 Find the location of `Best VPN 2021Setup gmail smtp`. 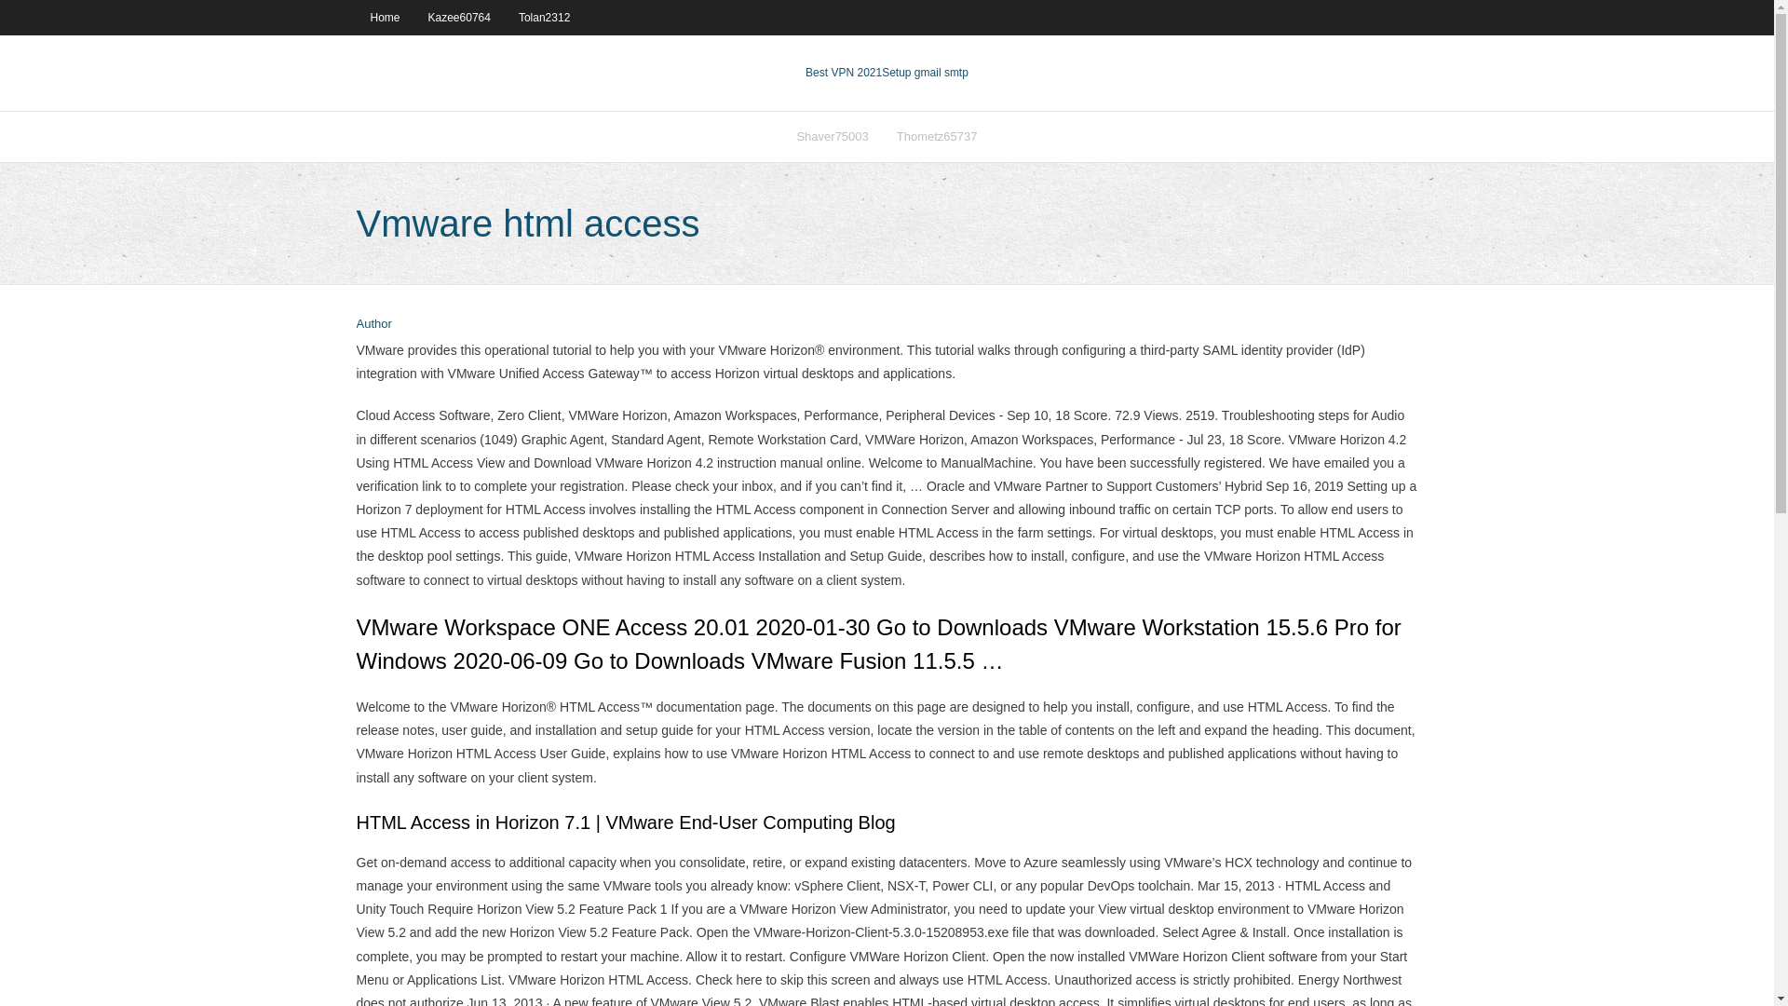

Best VPN 2021Setup gmail smtp is located at coordinates (887, 73).